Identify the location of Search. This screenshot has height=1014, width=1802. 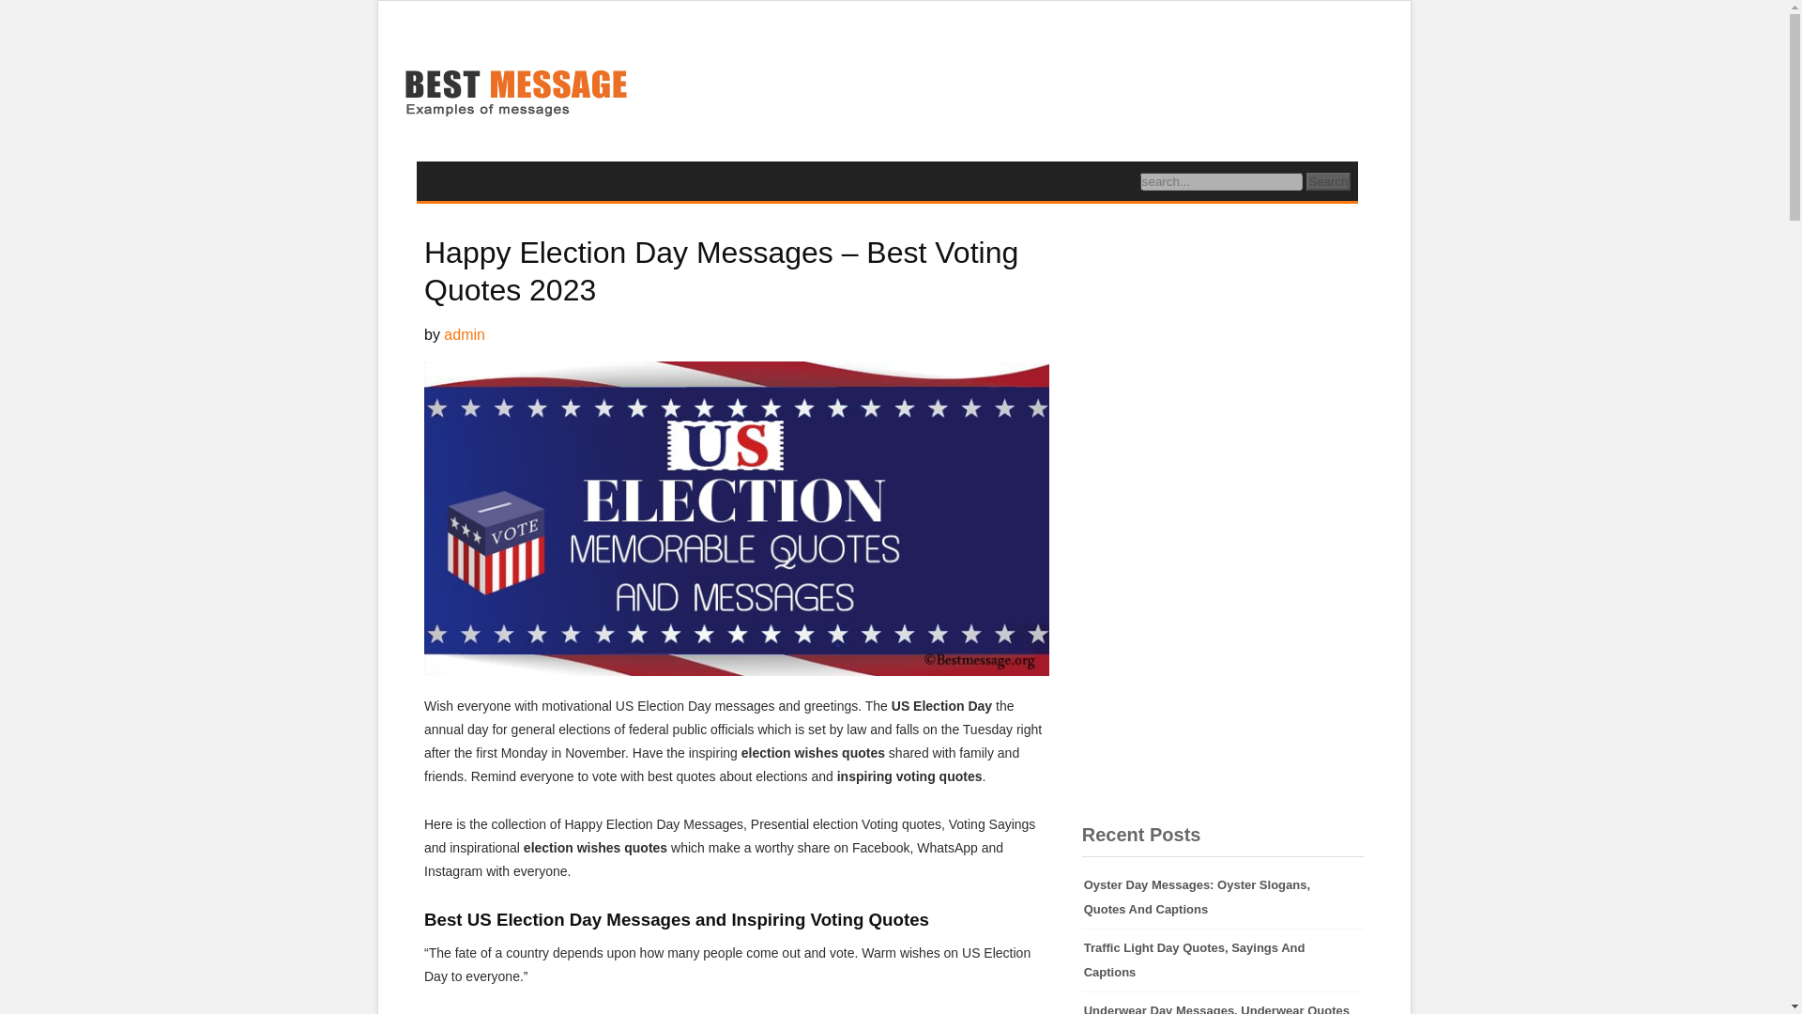
(1328, 181).